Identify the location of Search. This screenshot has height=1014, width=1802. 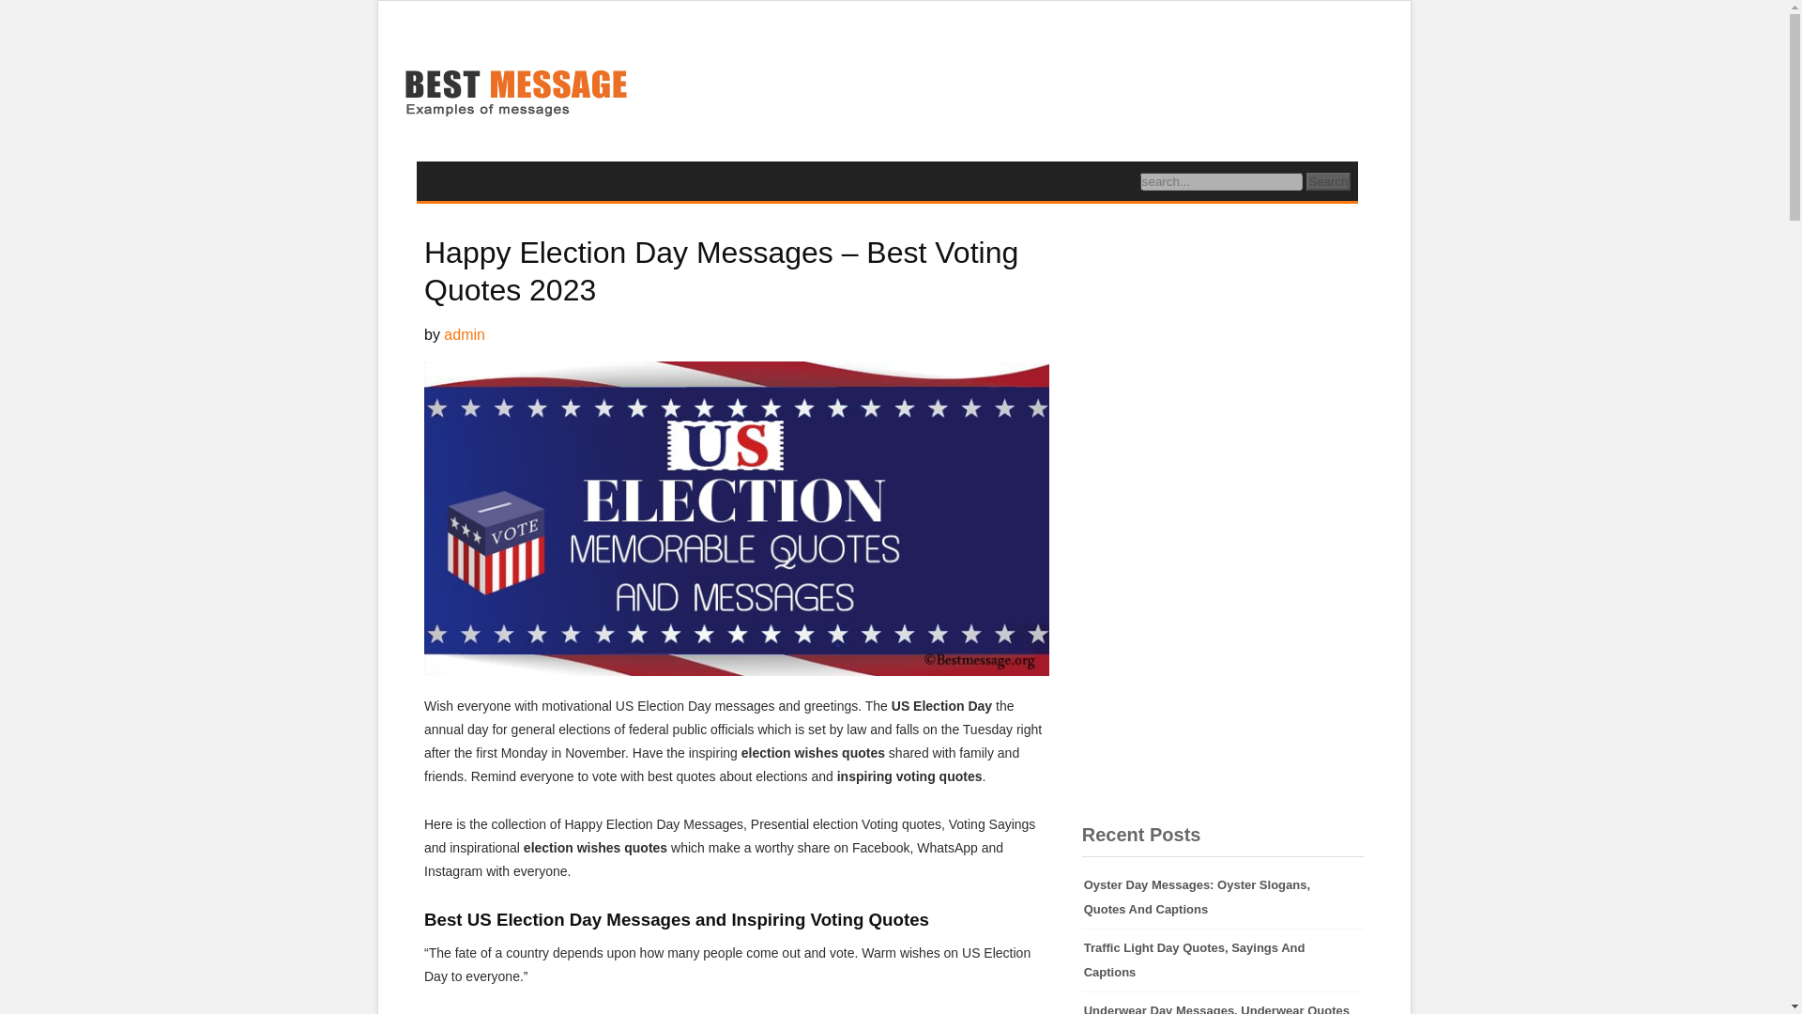
(1328, 181).